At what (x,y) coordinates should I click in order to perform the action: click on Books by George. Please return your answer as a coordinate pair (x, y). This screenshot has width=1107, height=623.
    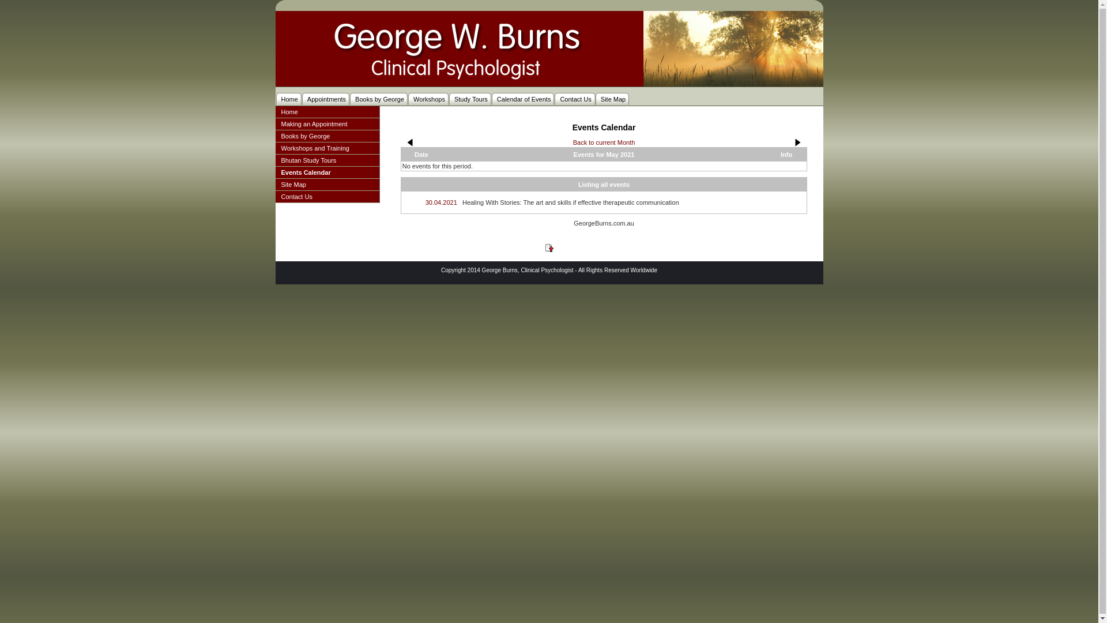
    Looking at the image, I should click on (327, 136).